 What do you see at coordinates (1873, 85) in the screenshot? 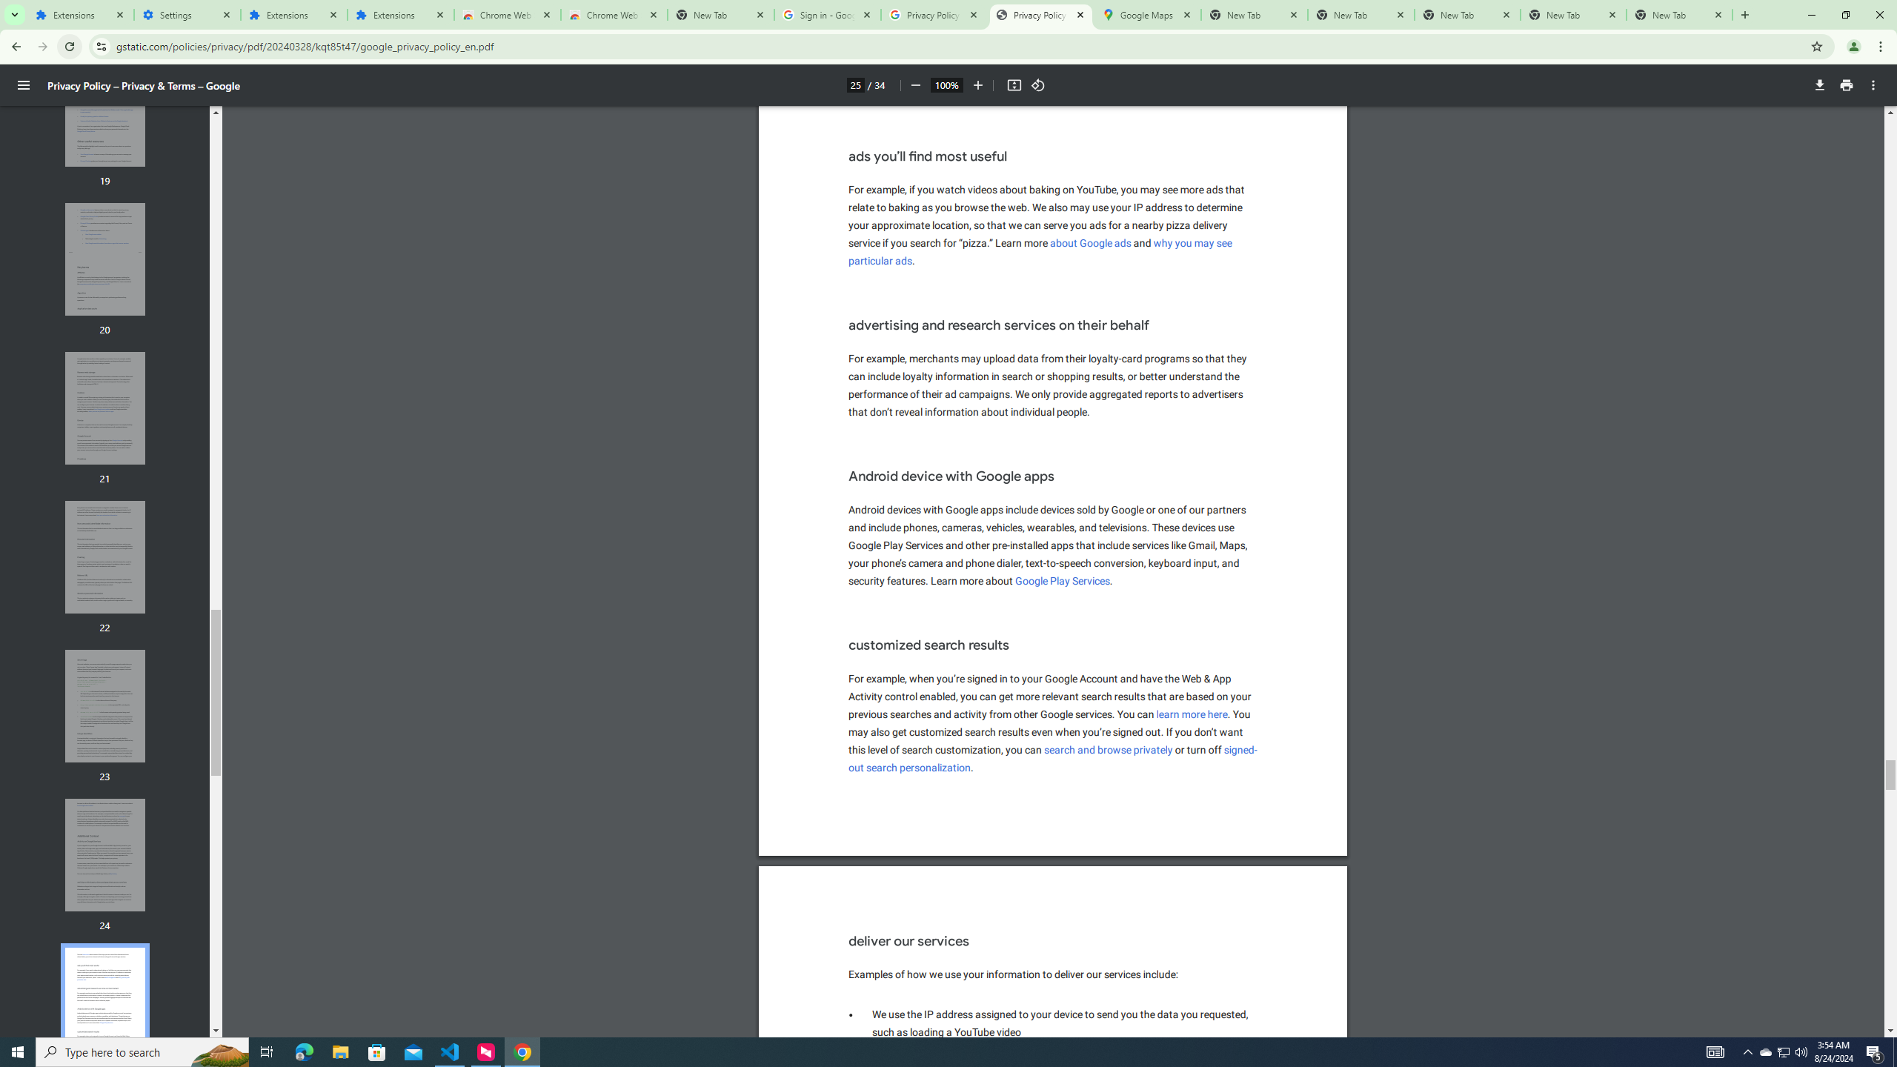
I see `More actions` at bounding box center [1873, 85].